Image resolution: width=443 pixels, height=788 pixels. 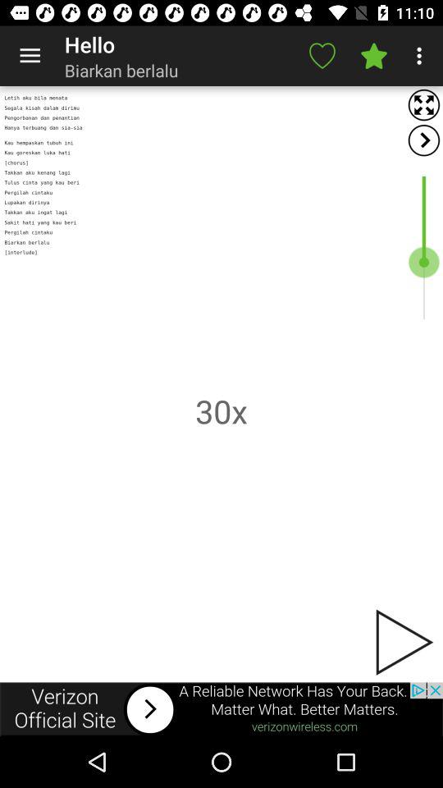 I want to click on forward, so click(x=423, y=140).